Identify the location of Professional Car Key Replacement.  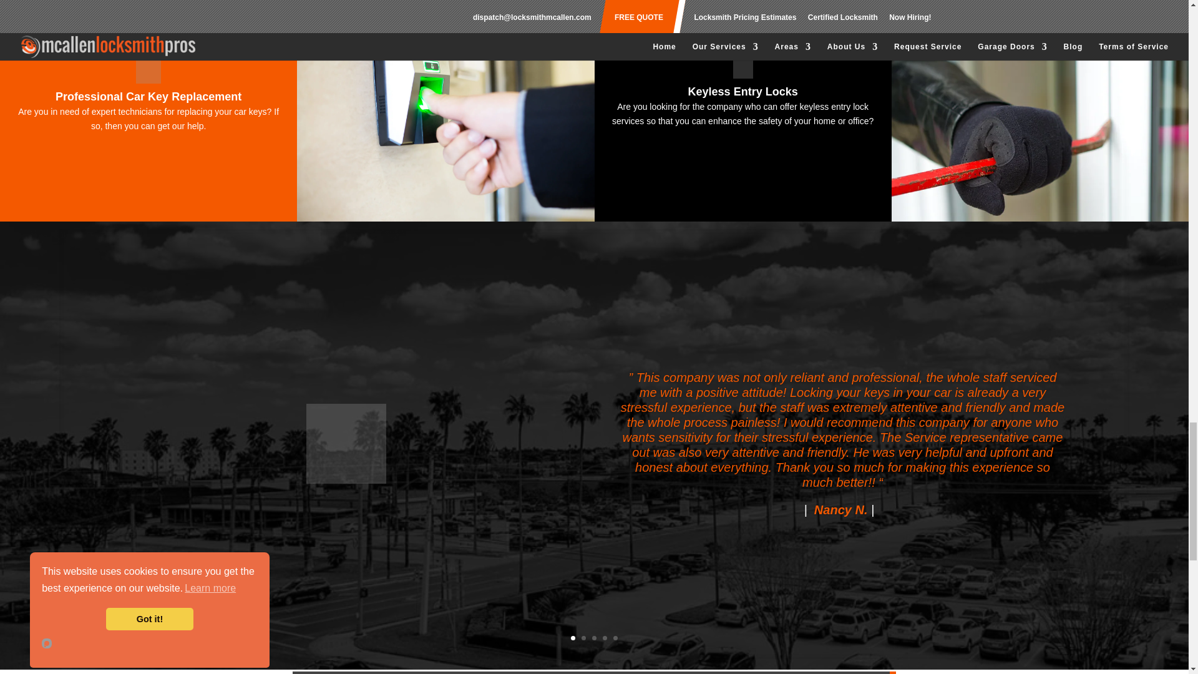
(149, 11).